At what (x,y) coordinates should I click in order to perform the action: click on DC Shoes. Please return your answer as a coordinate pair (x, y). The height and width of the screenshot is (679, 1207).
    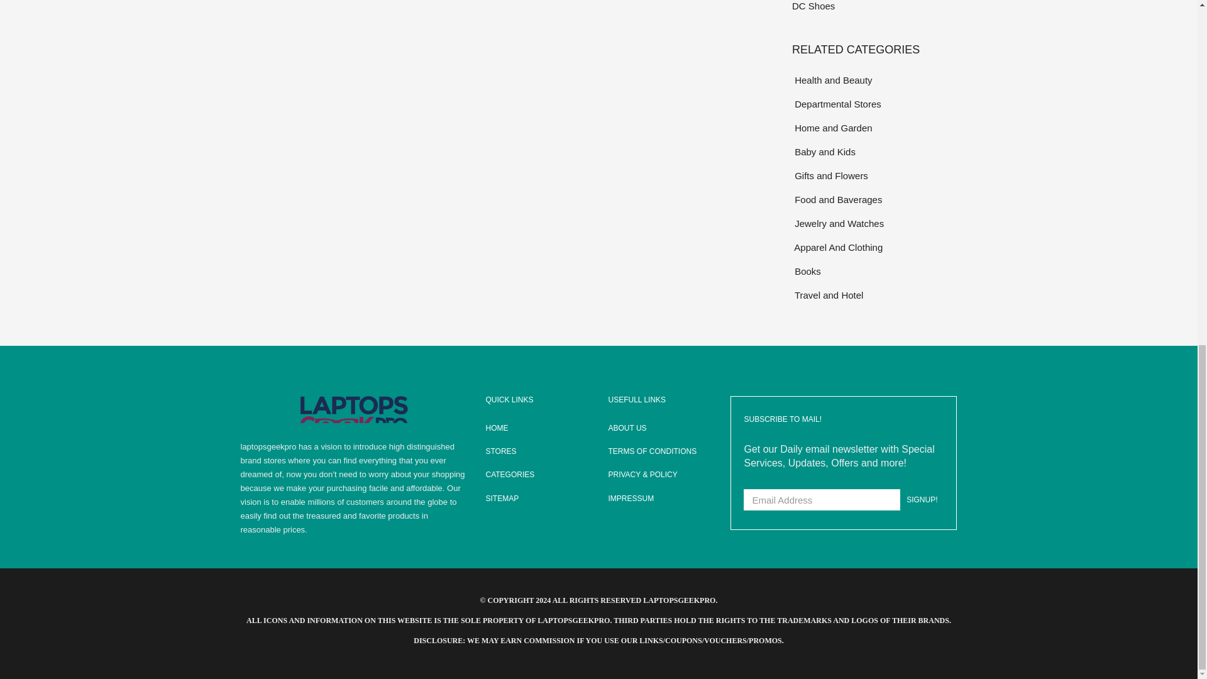
    Looking at the image, I should click on (874, 6).